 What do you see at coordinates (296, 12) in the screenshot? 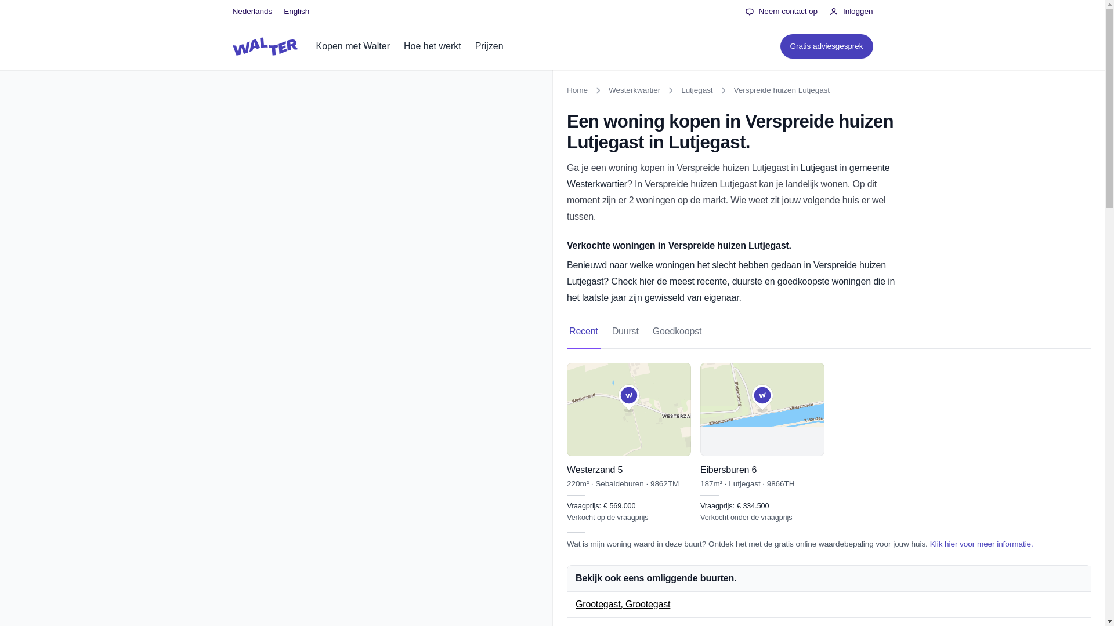
I see `Nederlands` at bounding box center [296, 12].